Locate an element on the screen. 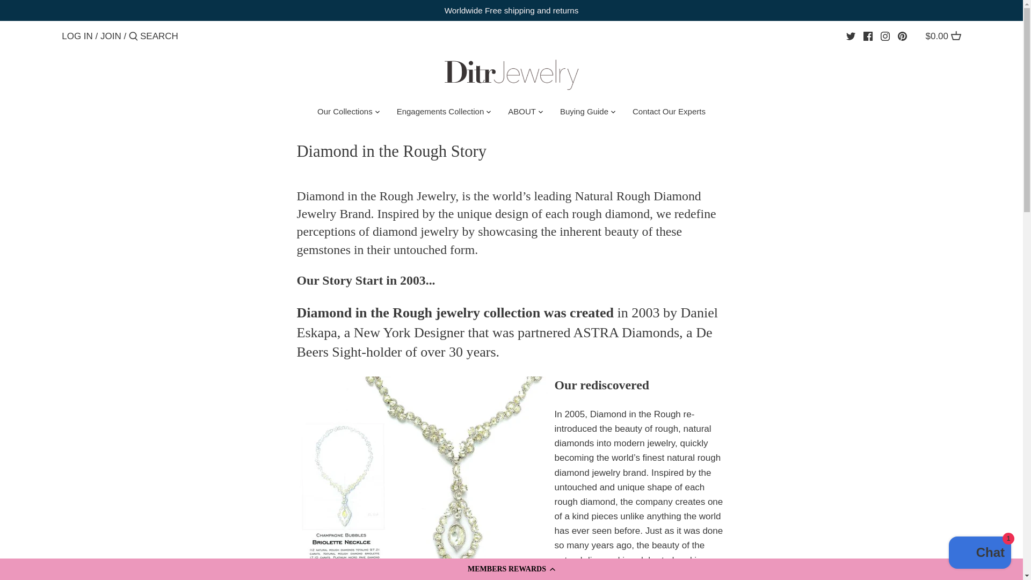 This screenshot has width=1031, height=580. LOG IN is located at coordinates (77, 36).